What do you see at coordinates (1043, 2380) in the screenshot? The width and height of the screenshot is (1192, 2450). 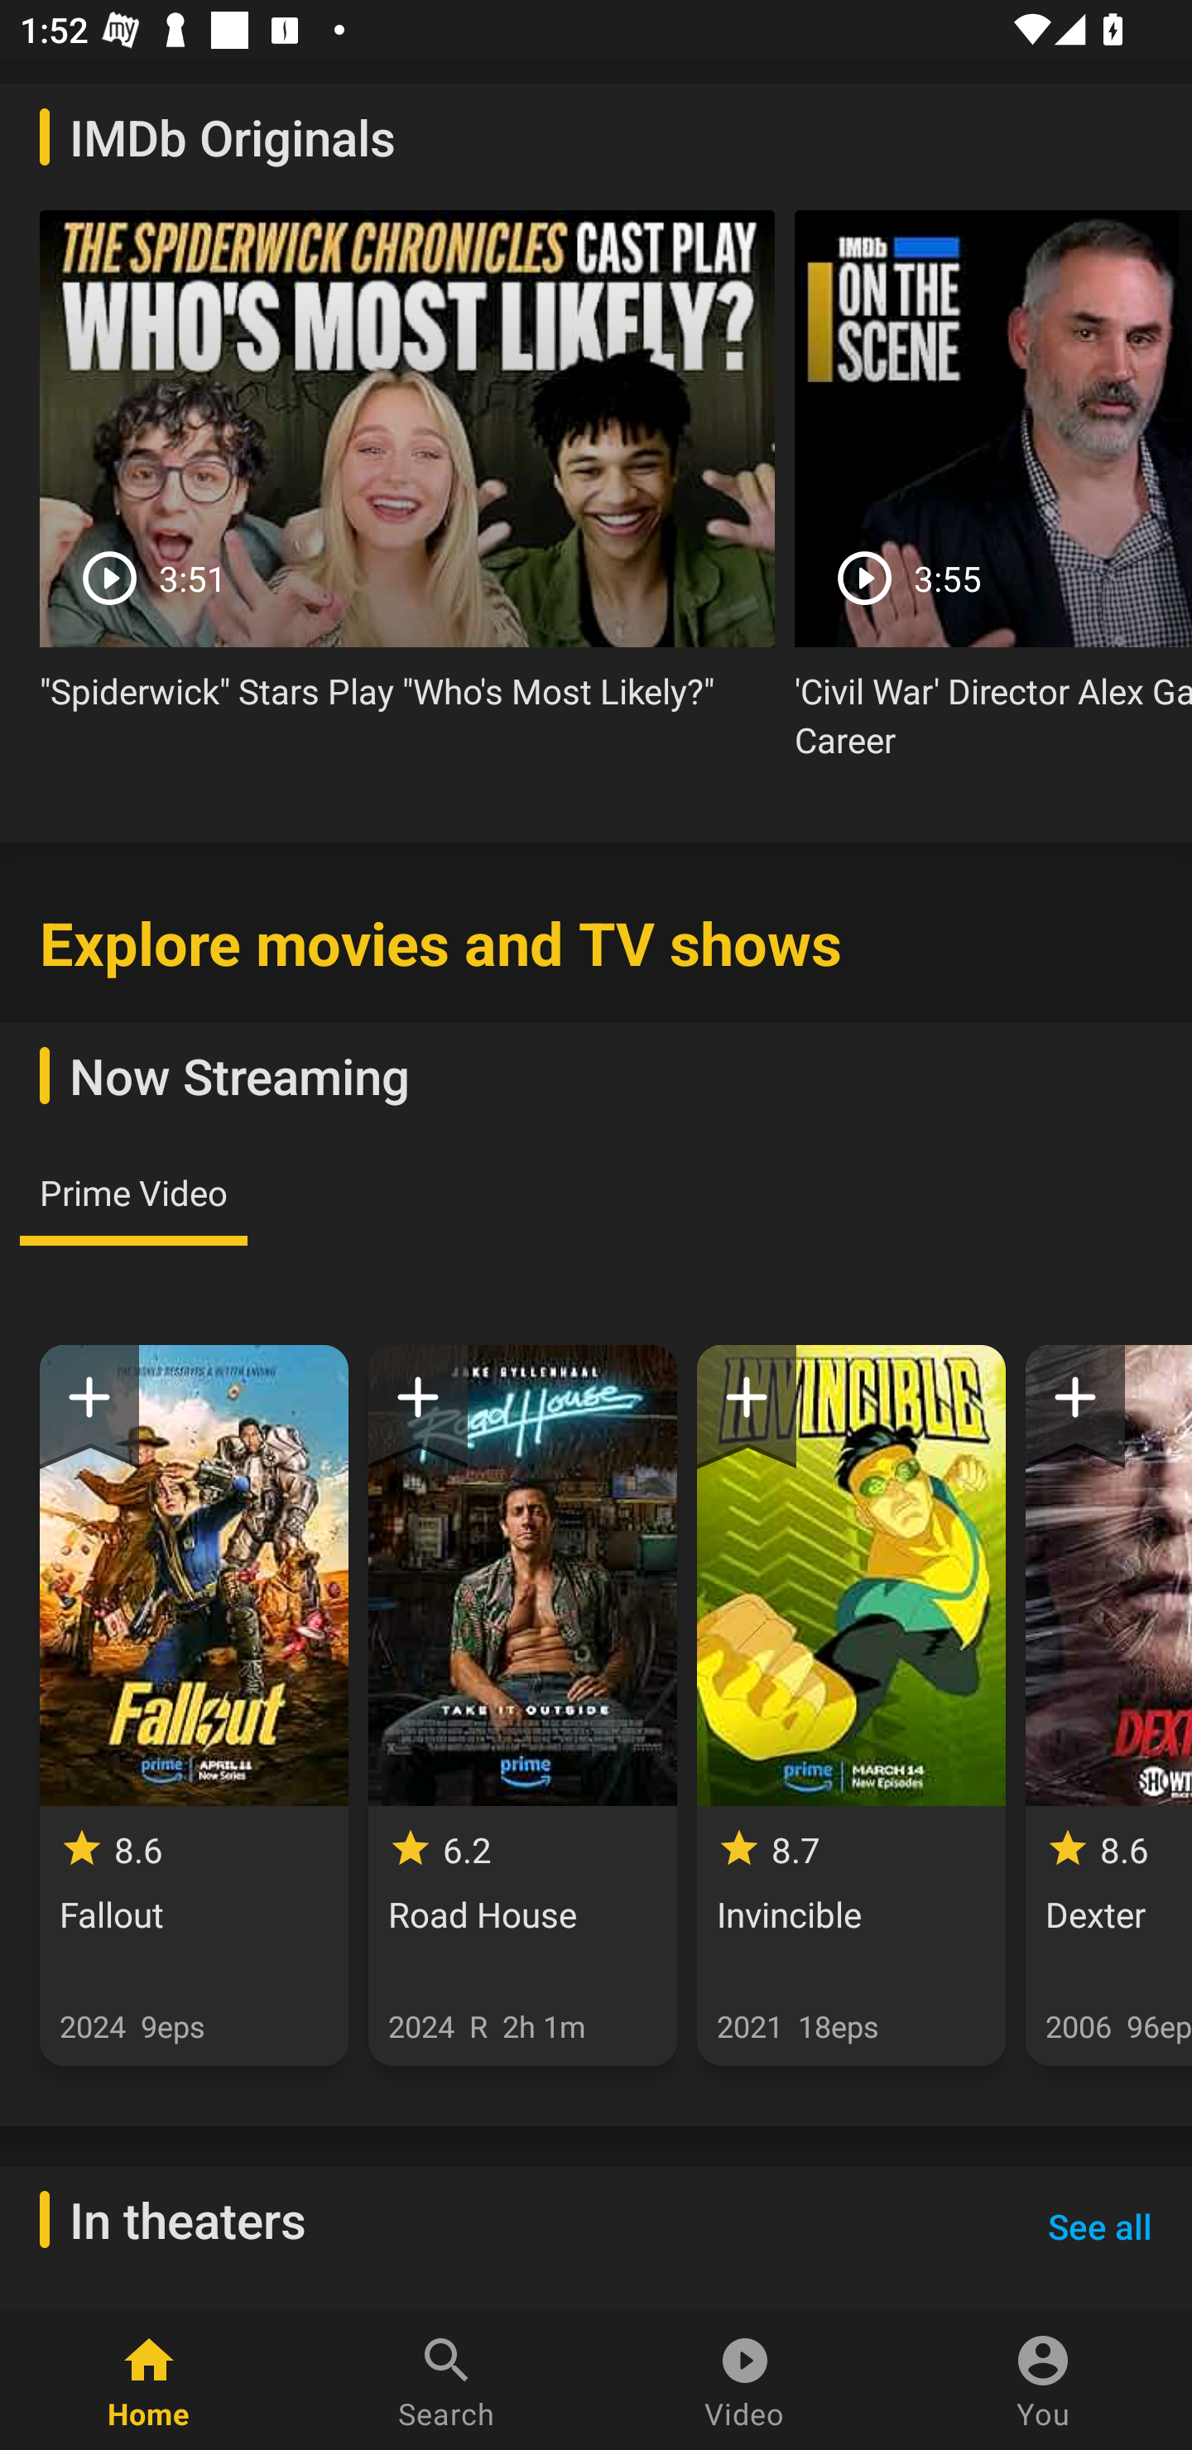 I see `You` at bounding box center [1043, 2380].